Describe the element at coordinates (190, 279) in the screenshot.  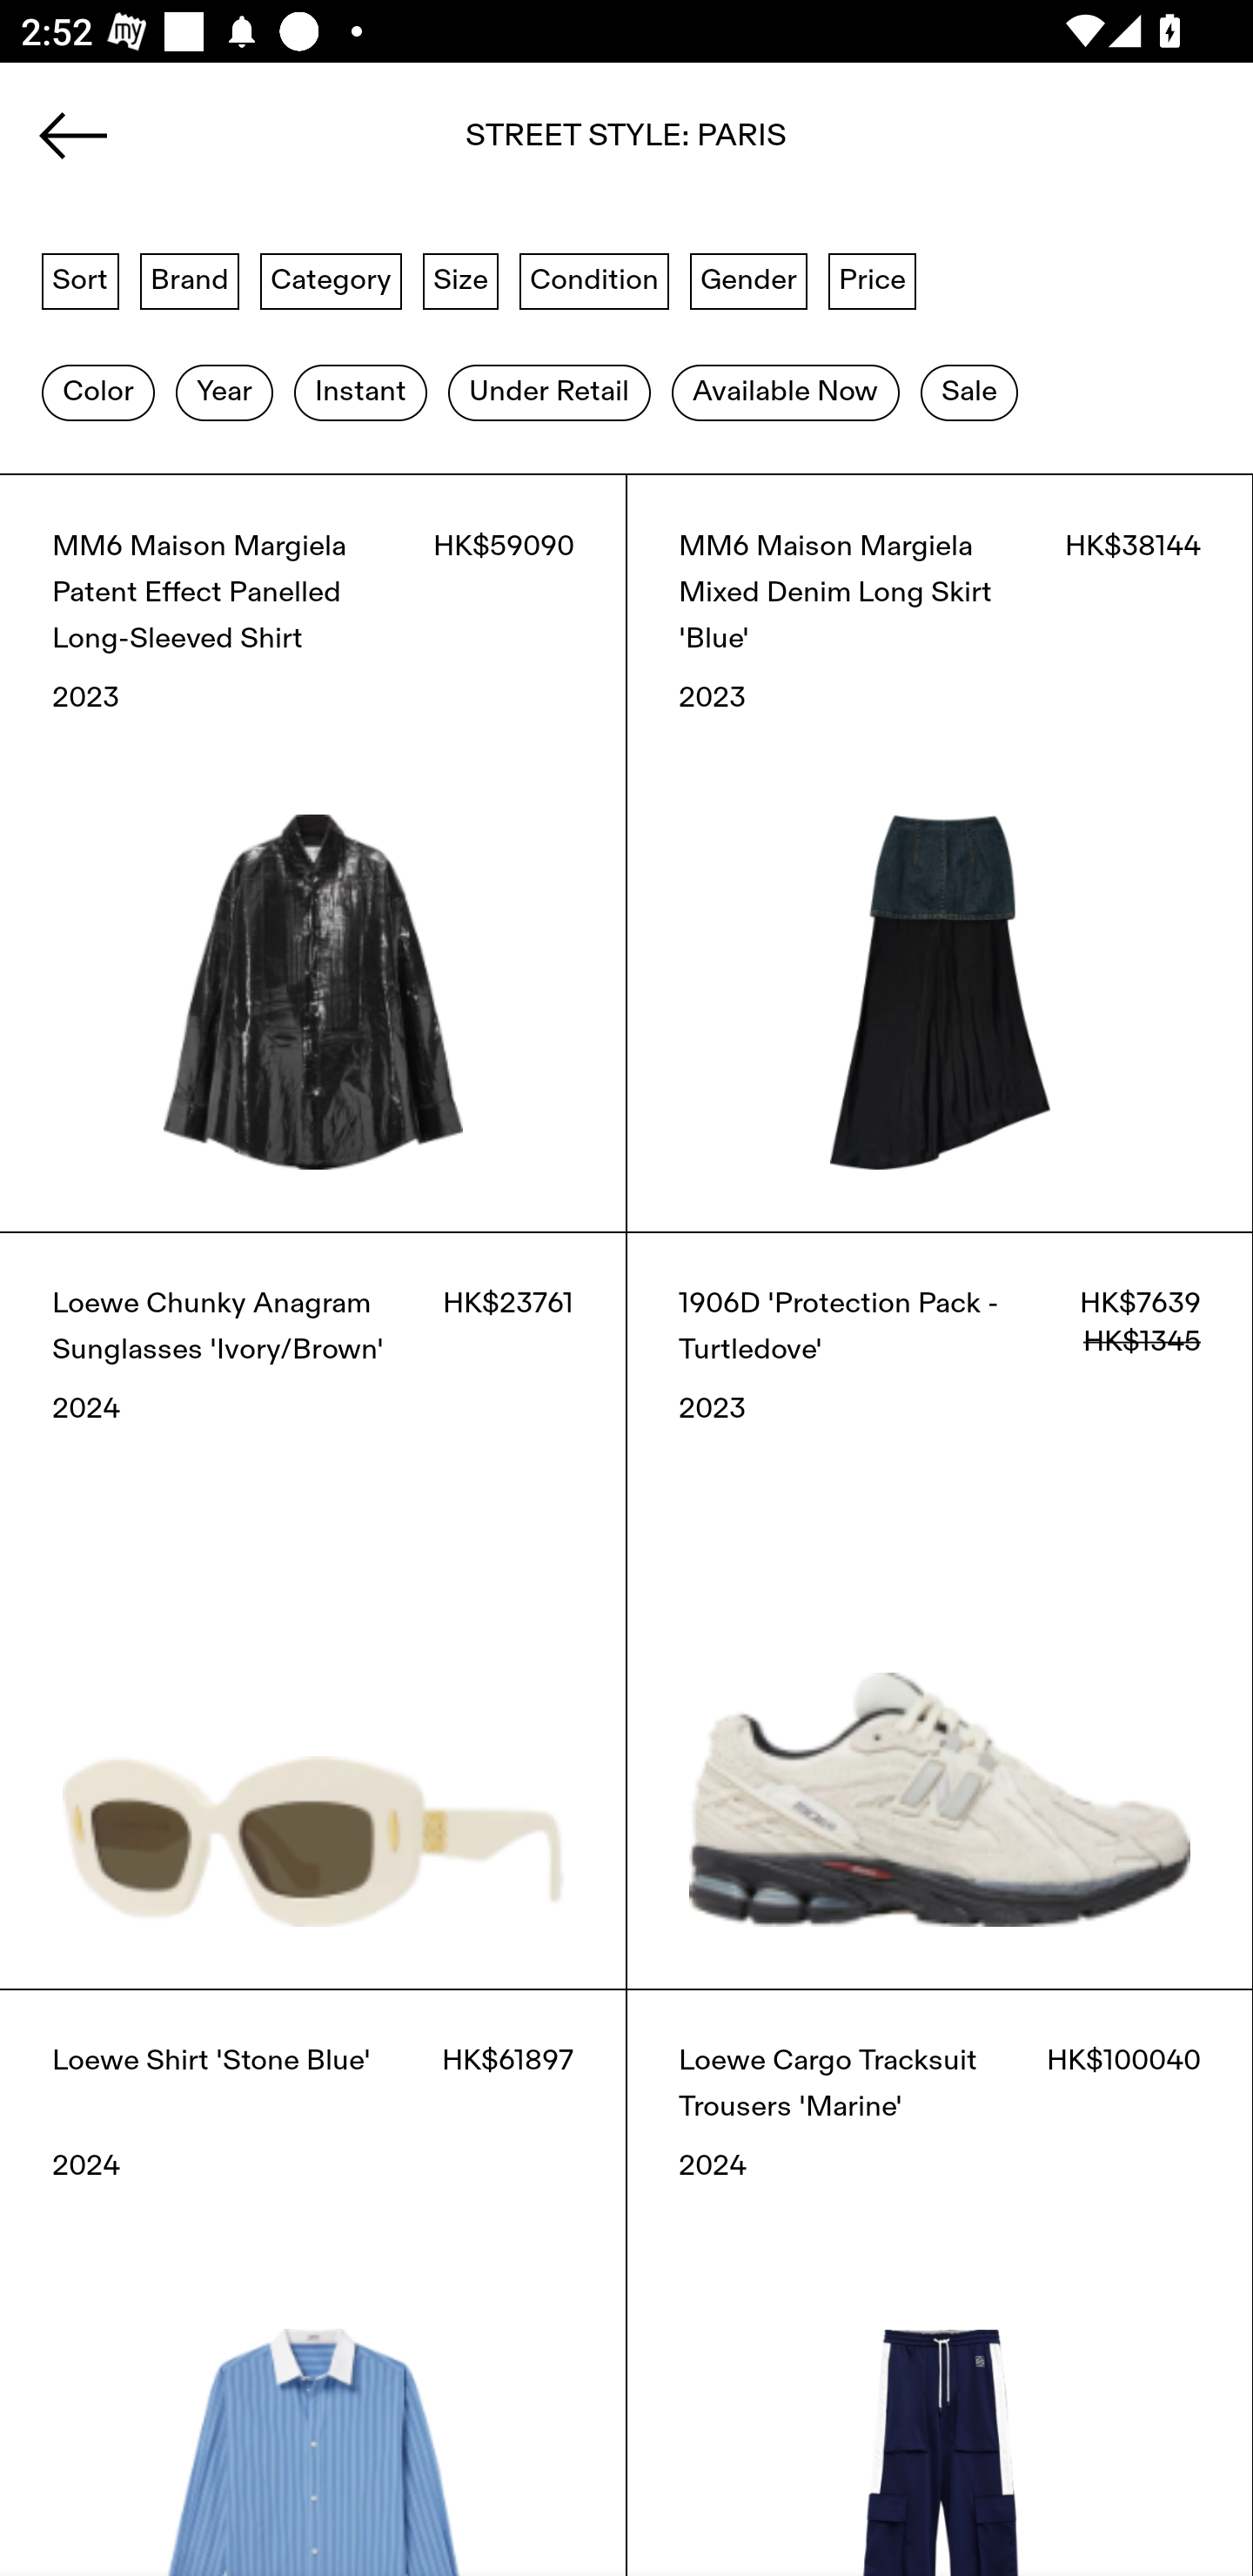
I see `Brand` at that location.